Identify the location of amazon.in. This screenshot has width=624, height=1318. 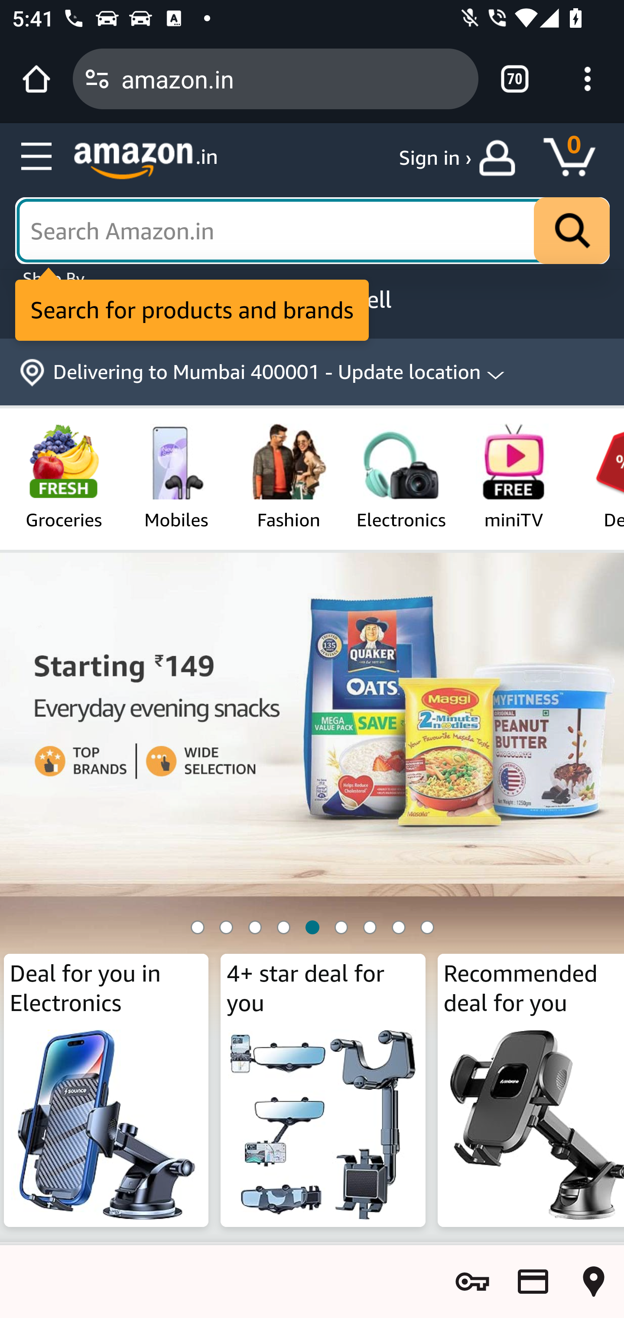
(293, 78).